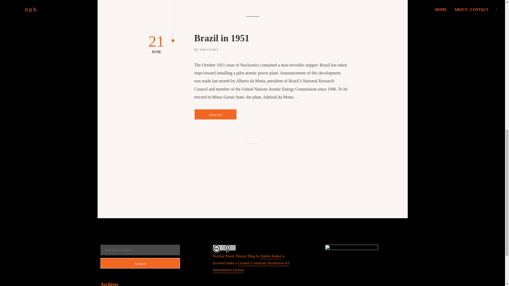  I want to click on Andres Kabel, so click(271, 257).